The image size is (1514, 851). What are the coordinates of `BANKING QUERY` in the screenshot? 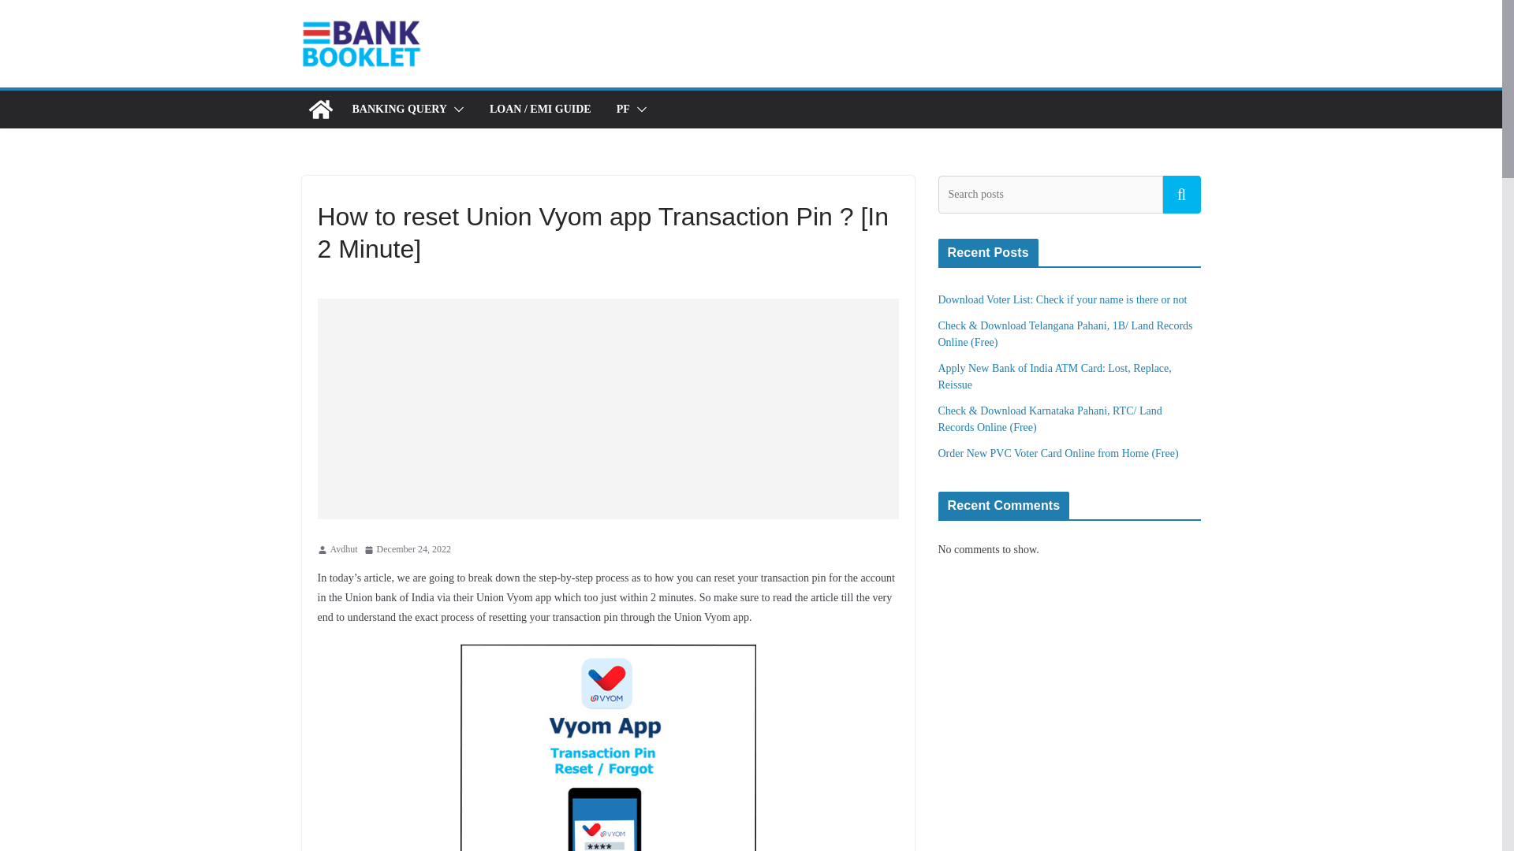 It's located at (399, 110).